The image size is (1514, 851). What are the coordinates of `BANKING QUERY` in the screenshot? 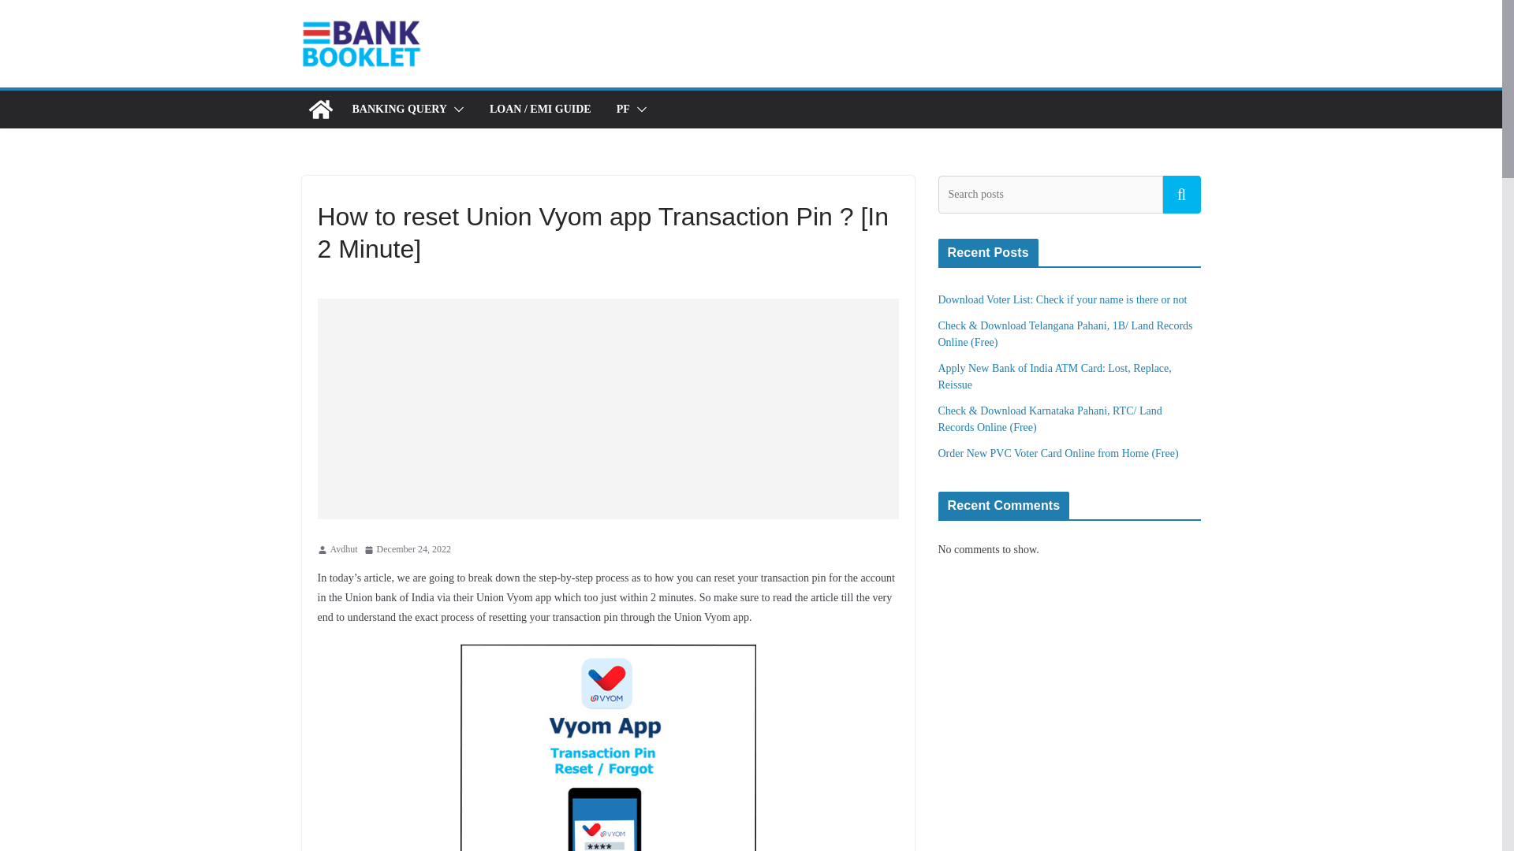 It's located at (399, 110).